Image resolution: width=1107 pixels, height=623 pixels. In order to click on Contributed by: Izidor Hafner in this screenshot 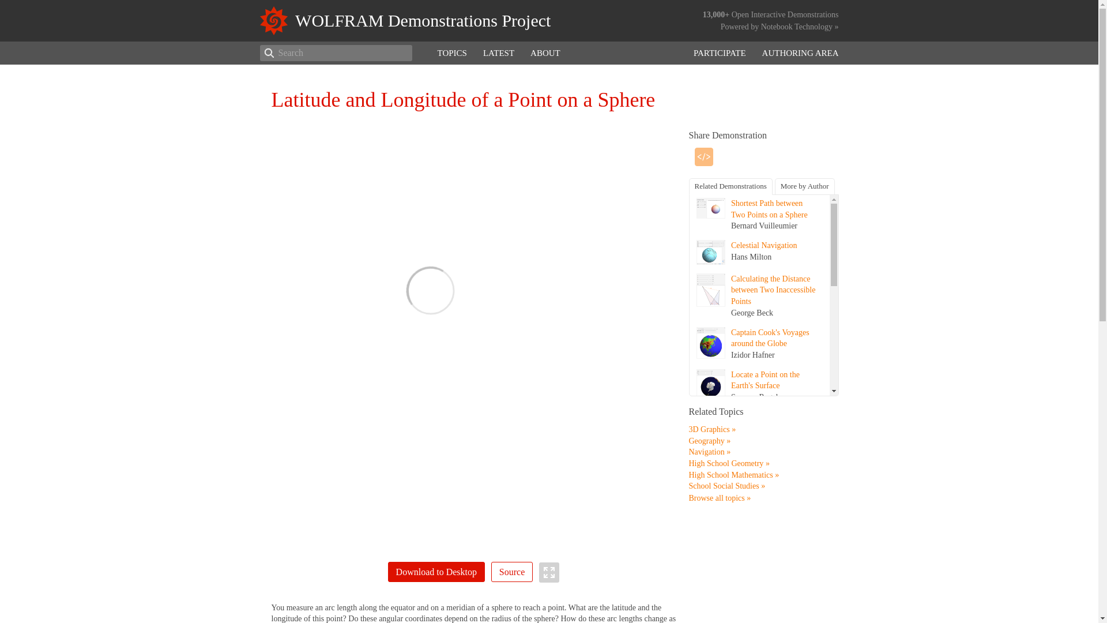, I will do `click(773, 476)`.